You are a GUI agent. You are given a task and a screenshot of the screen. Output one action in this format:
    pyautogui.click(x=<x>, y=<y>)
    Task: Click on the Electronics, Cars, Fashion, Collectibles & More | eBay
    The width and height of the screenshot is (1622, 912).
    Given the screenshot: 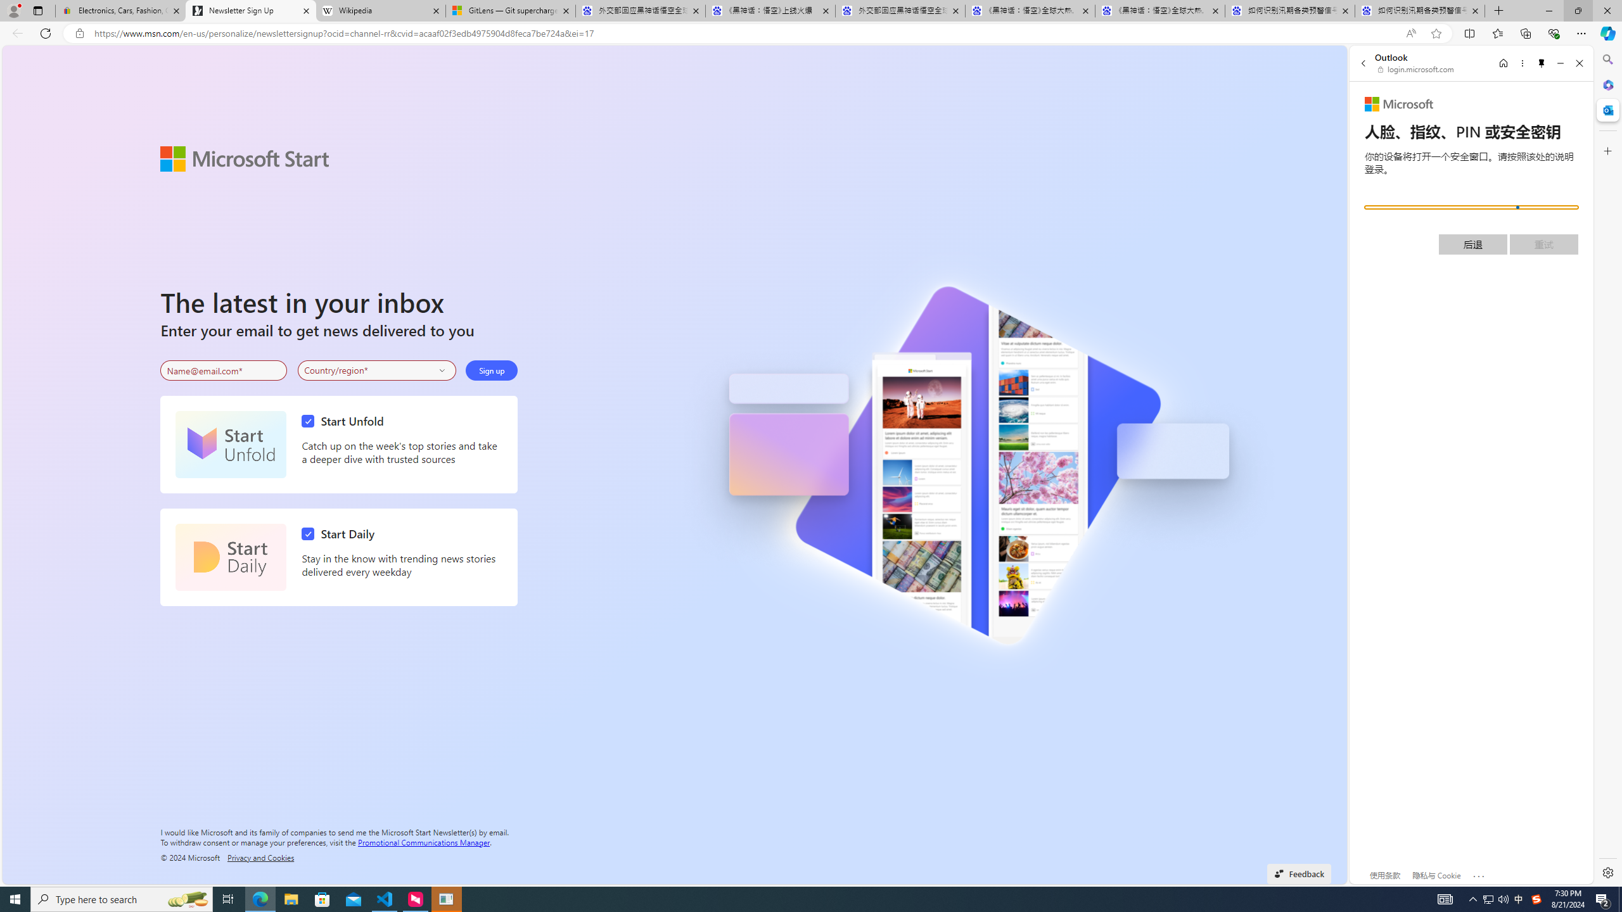 What is the action you would take?
    pyautogui.click(x=120, y=11)
    